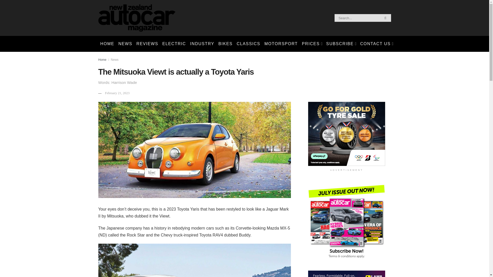 This screenshot has height=277, width=493. I want to click on NEWS, so click(125, 44).